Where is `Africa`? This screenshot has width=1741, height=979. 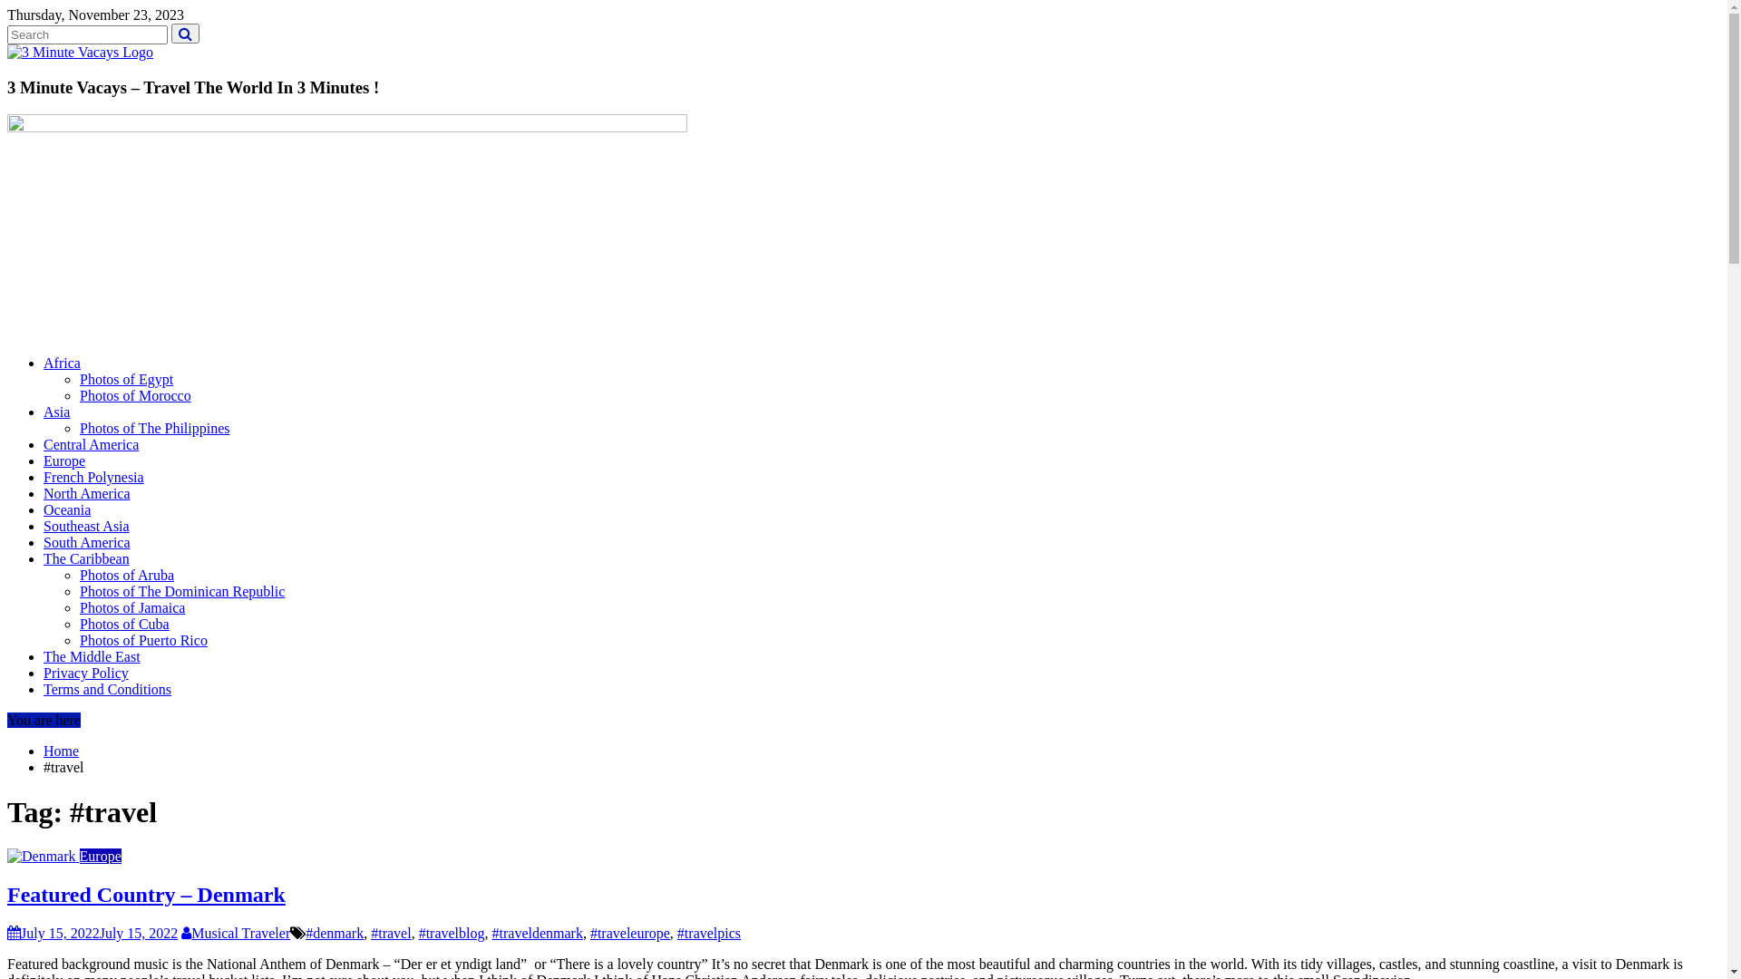 Africa is located at coordinates (62, 363).